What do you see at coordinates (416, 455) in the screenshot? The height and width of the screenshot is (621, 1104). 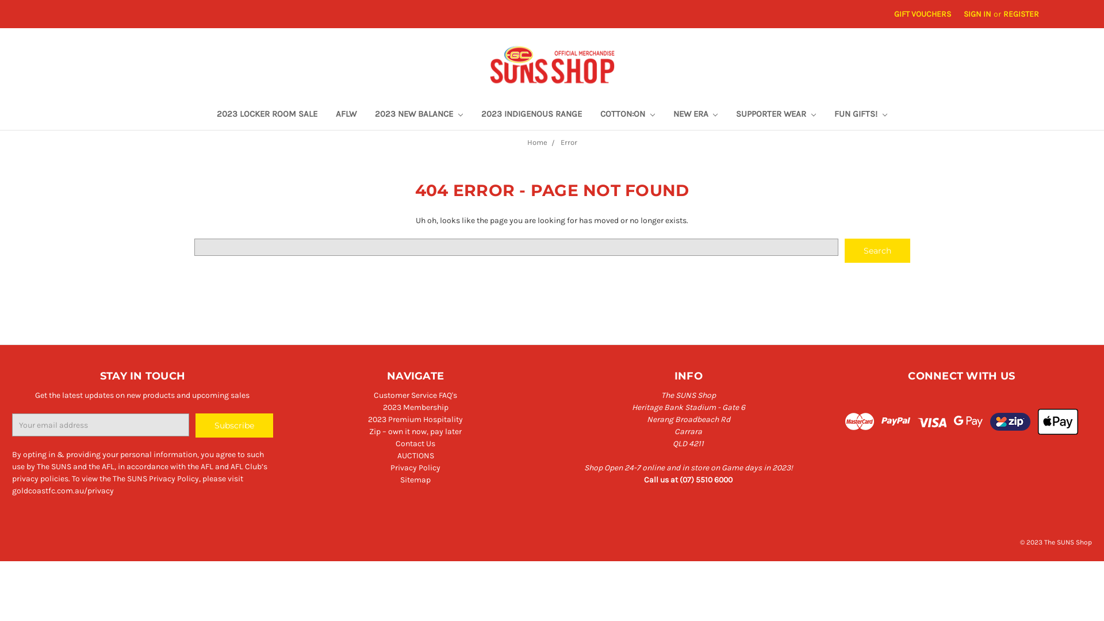 I see `AUCTIONS` at bounding box center [416, 455].